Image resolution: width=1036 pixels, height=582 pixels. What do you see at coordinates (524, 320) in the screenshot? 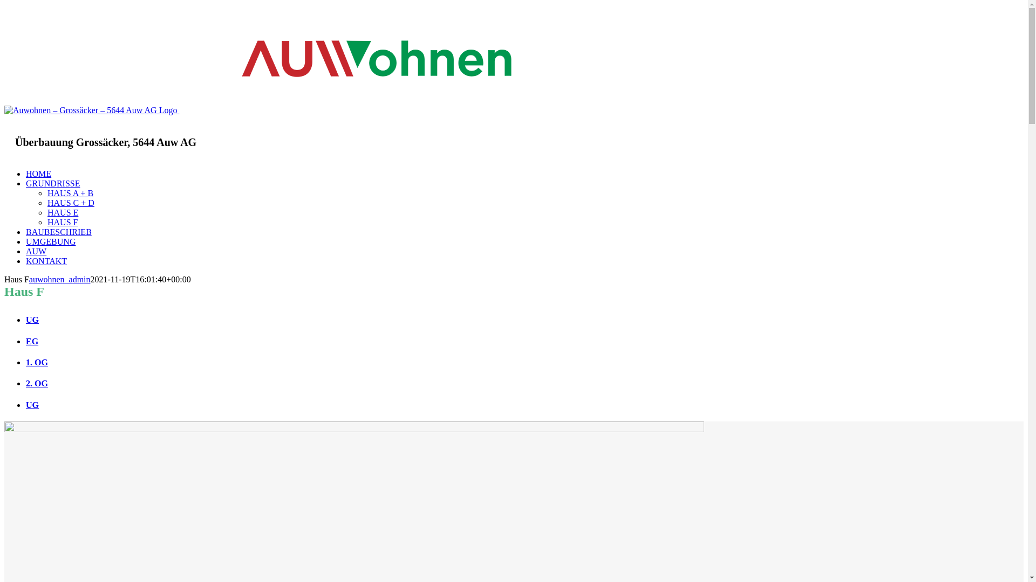
I see `UG` at bounding box center [524, 320].